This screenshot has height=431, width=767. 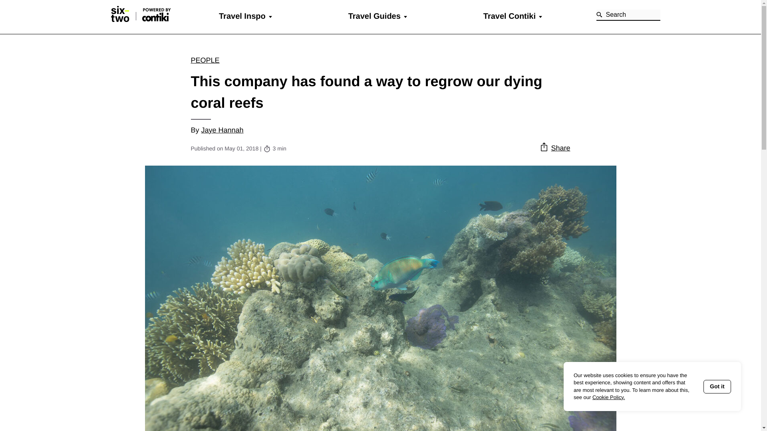 I want to click on Travel Guides, so click(x=374, y=16).